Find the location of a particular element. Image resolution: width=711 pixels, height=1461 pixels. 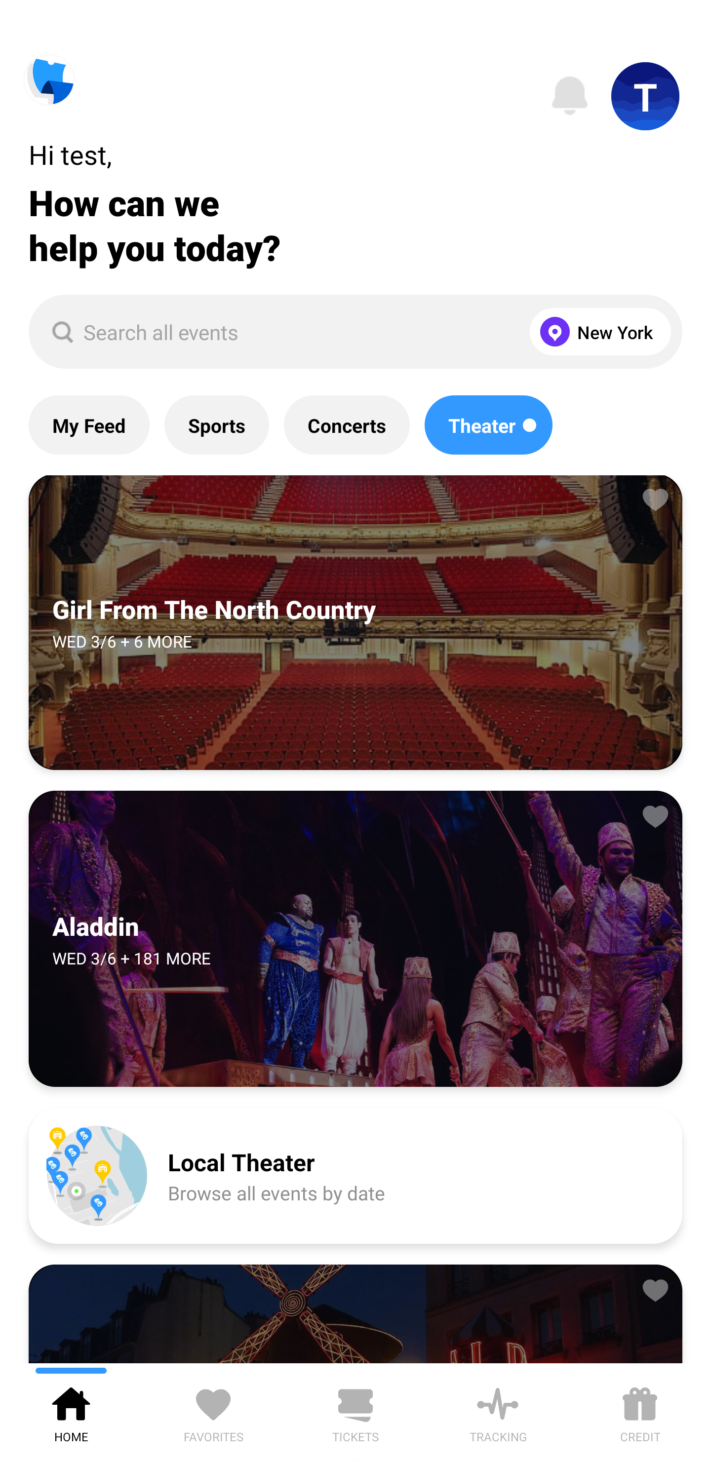

TICKETS is located at coordinates (355, 1412).